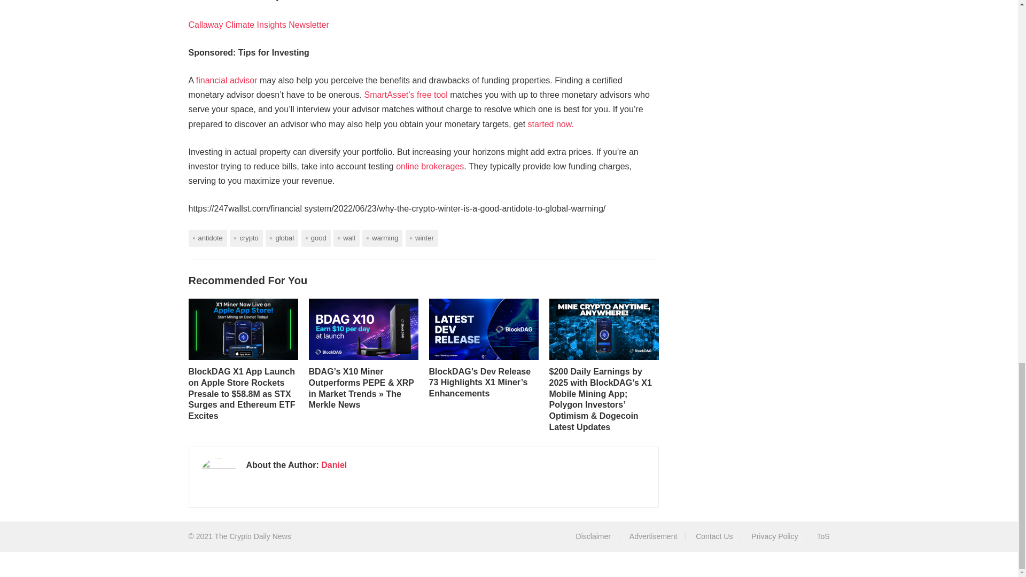 The width and height of the screenshot is (1026, 577). What do you see at coordinates (258, 25) in the screenshot?
I see `Callaway Climate Insights Newsletter` at bounding box center [258, 25].